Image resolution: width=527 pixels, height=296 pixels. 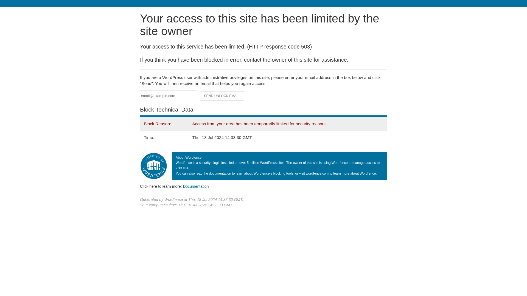 What do you see at coordinates (196, 186) in the screenshot?
I see `Documentation` at bounding box center [196, 186].